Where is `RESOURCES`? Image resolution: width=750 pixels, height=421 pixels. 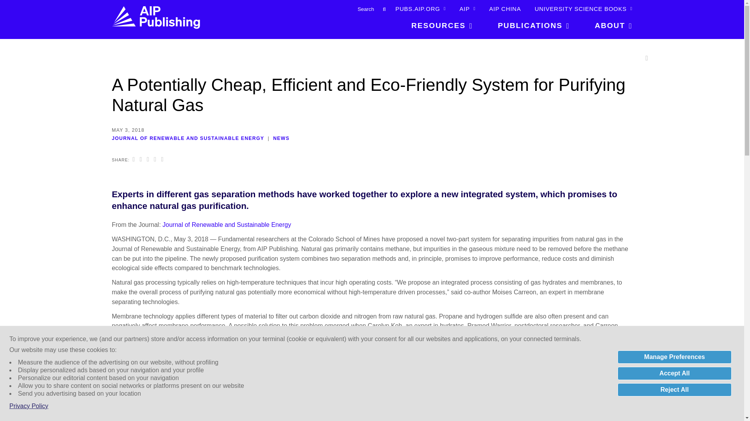
RESOURCES is located at coordinates (442, 28).